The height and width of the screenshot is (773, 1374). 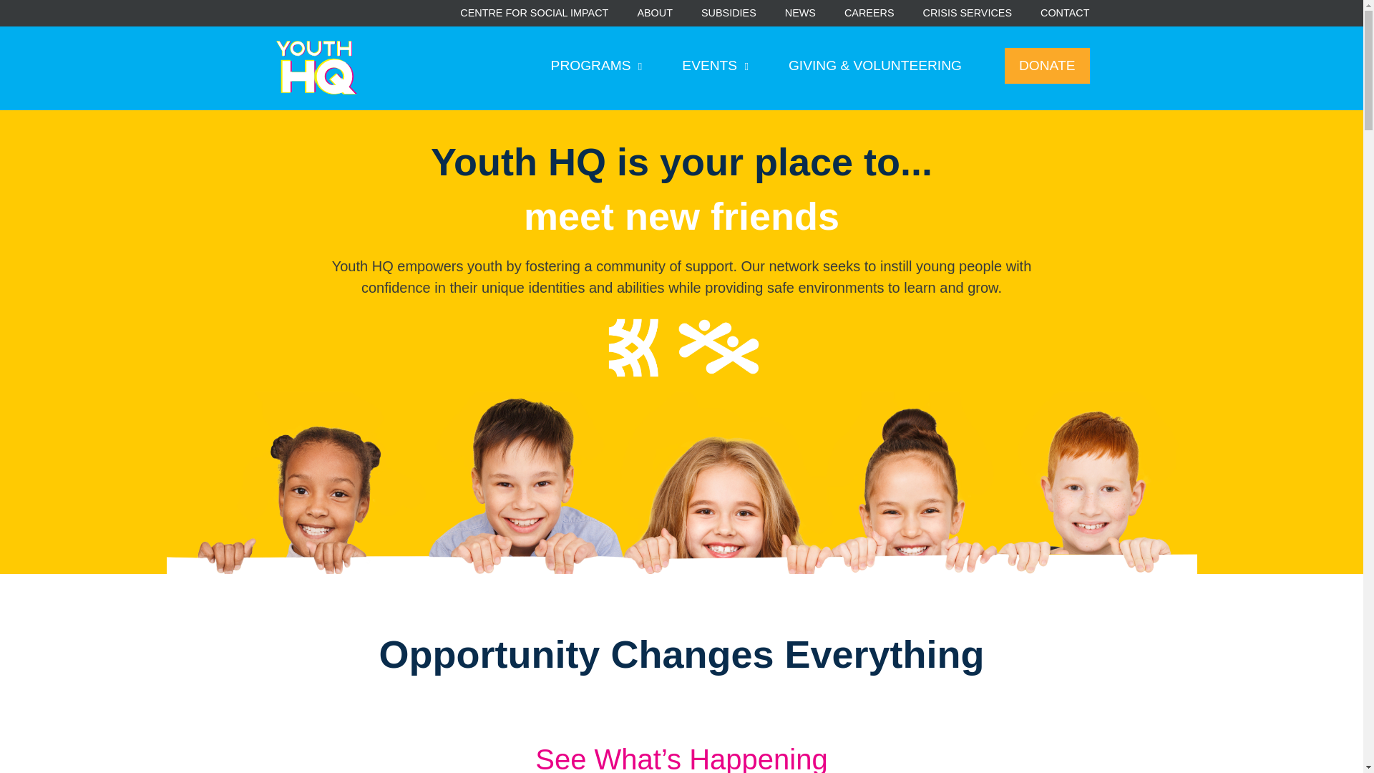 What do you see at coordinates (715, 66) in the screenshot?
I see `EVENTS` at bounding box center [715, 66].